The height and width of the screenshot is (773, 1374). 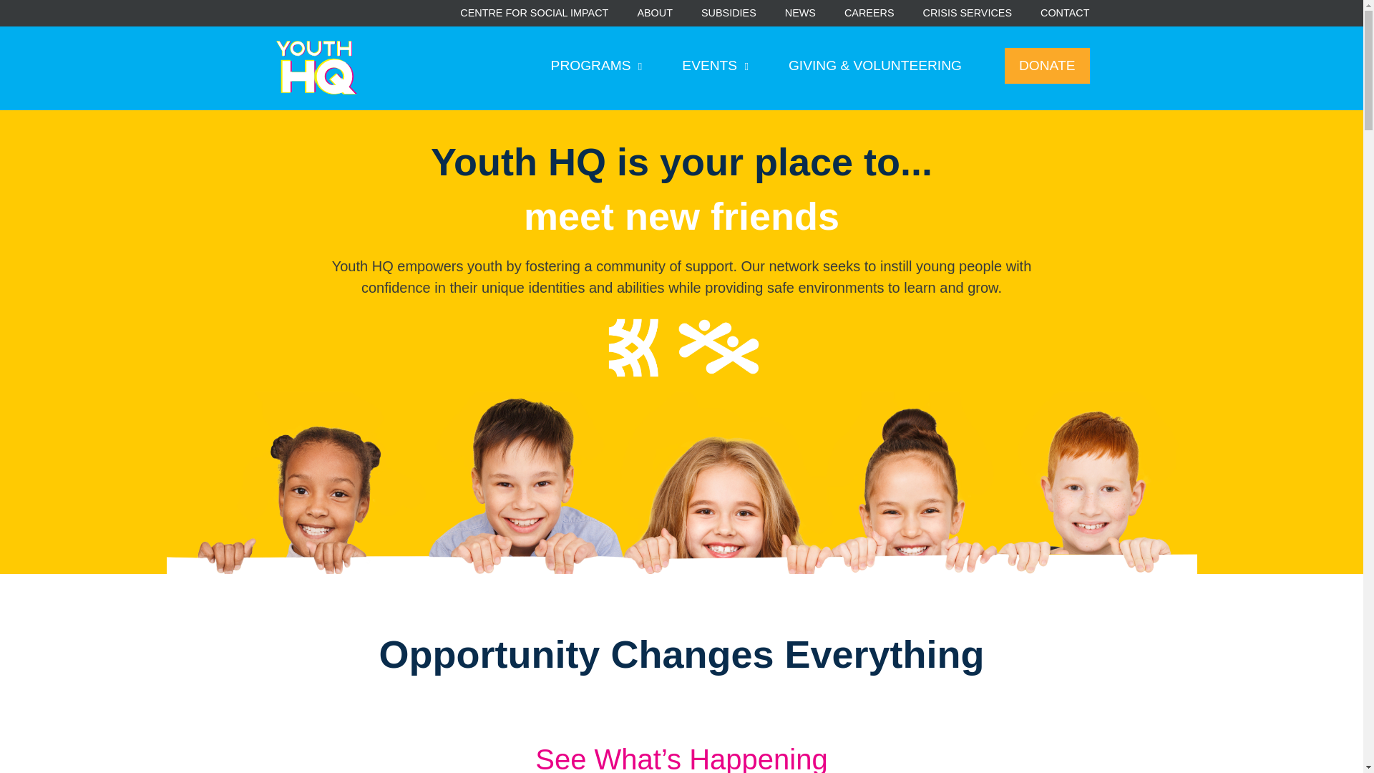 What do you see at coordinates (715, 66) in the screenshot?
I see `EVENTS` at bounding box center [715, 66].